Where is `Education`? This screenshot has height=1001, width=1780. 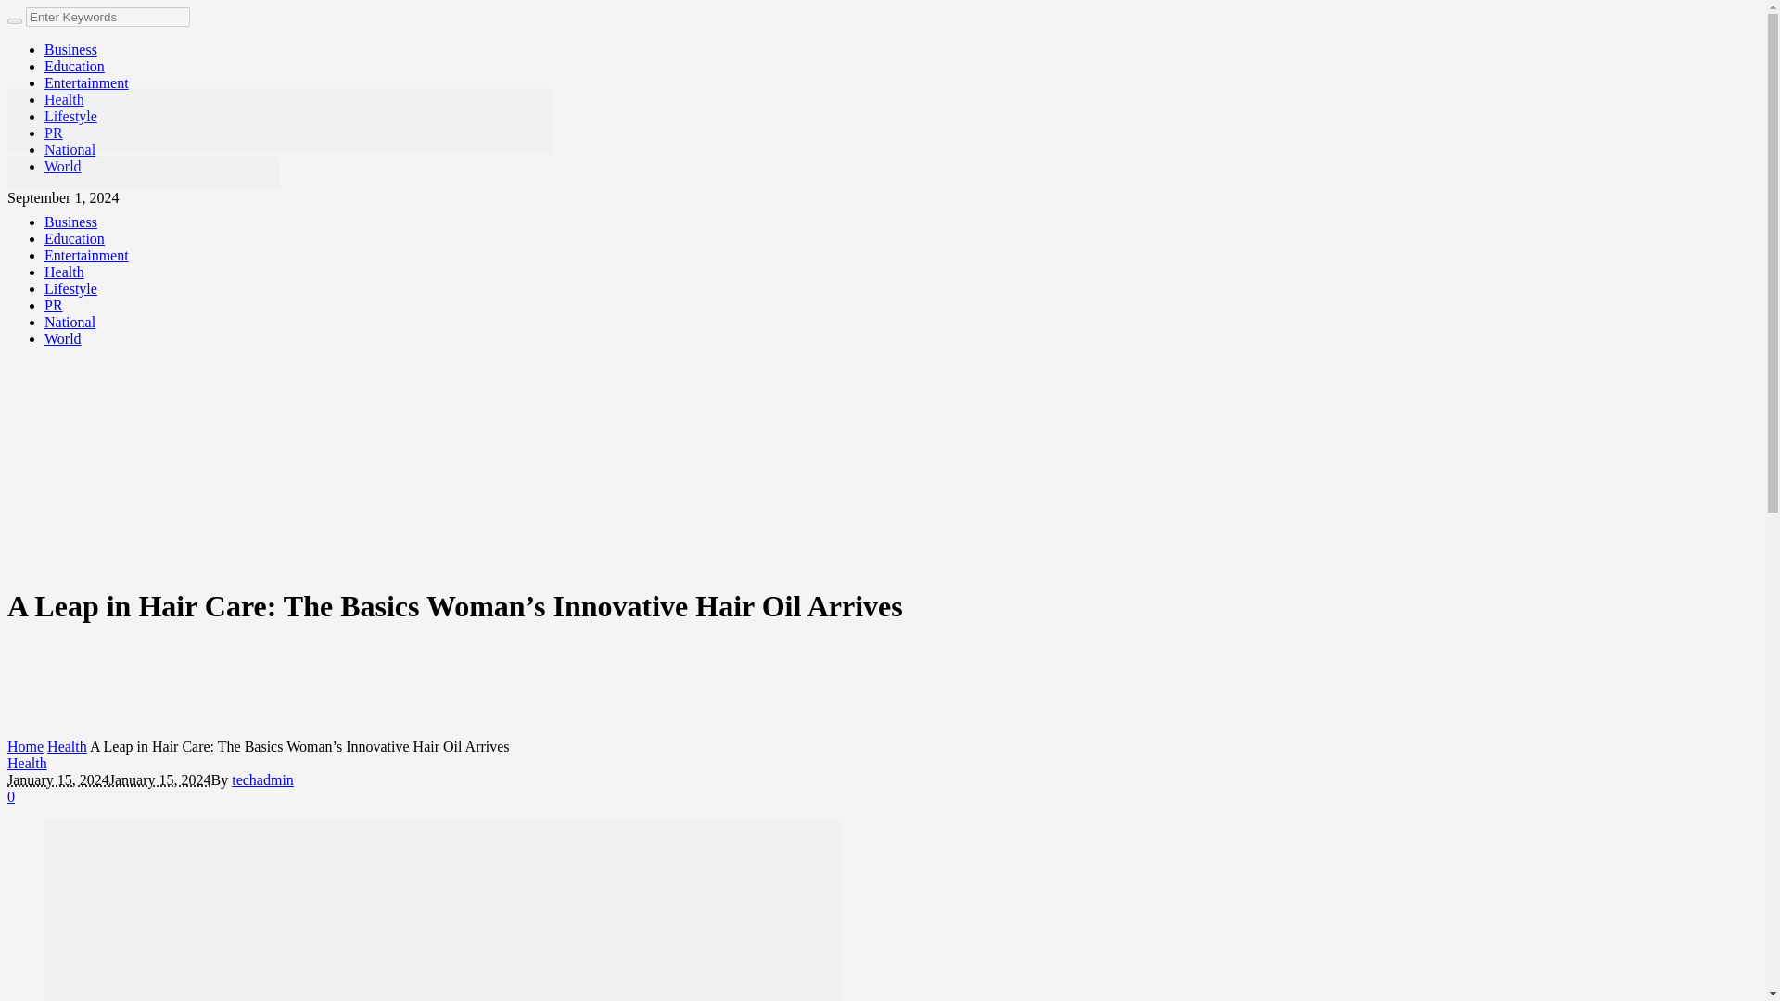
Education is located at coordinates (74, 65).